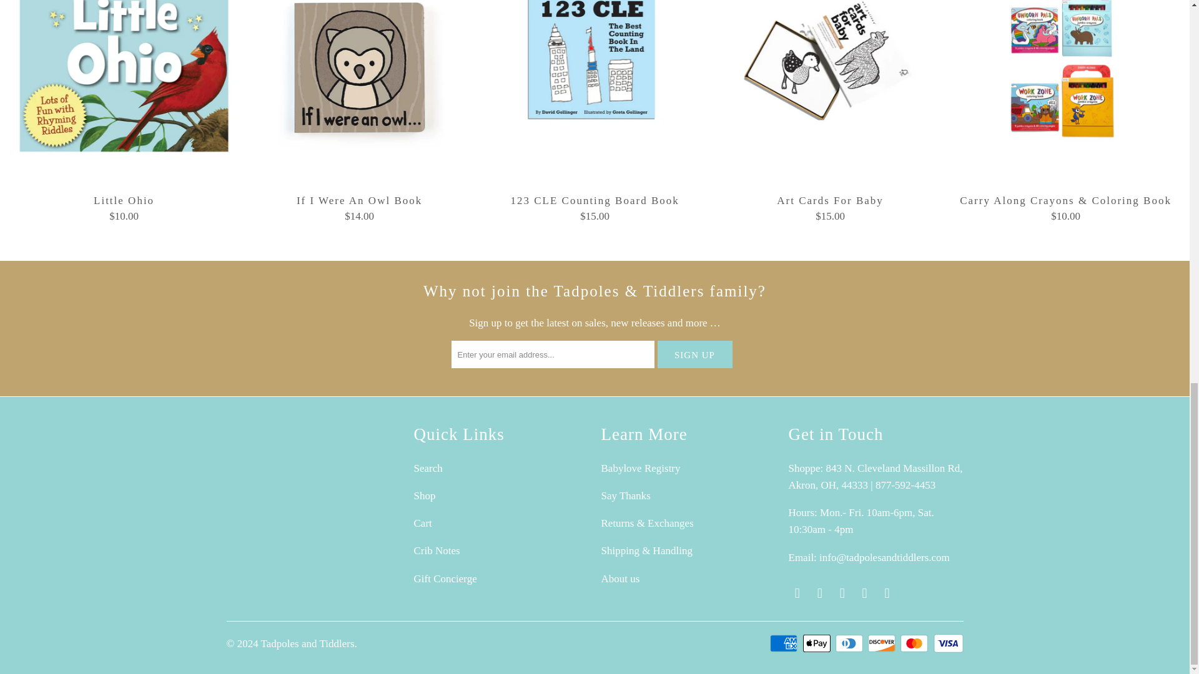 The height and width of the screenshot is (674, 1199). Describe the element at coordinates (883, 643) in the screenshot. I see `Discover` at that location.